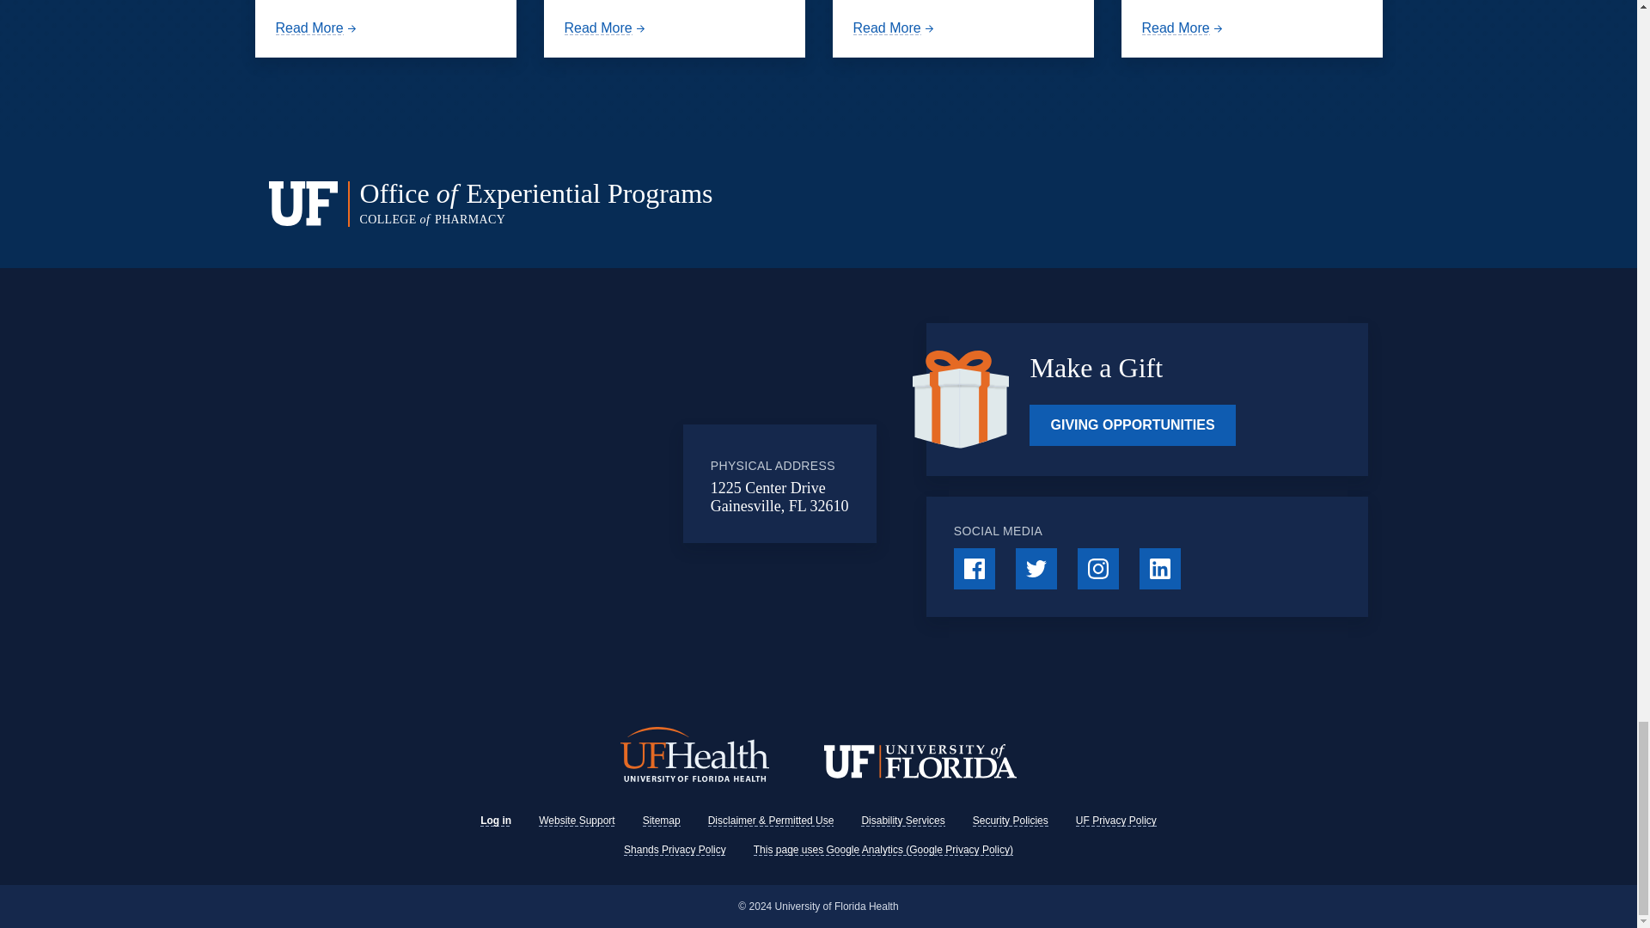 This screenshot has height=928, width=1650. Describe the element at coordinates (1011, 821) in the screenshot. I see `Security Policies` at that location.